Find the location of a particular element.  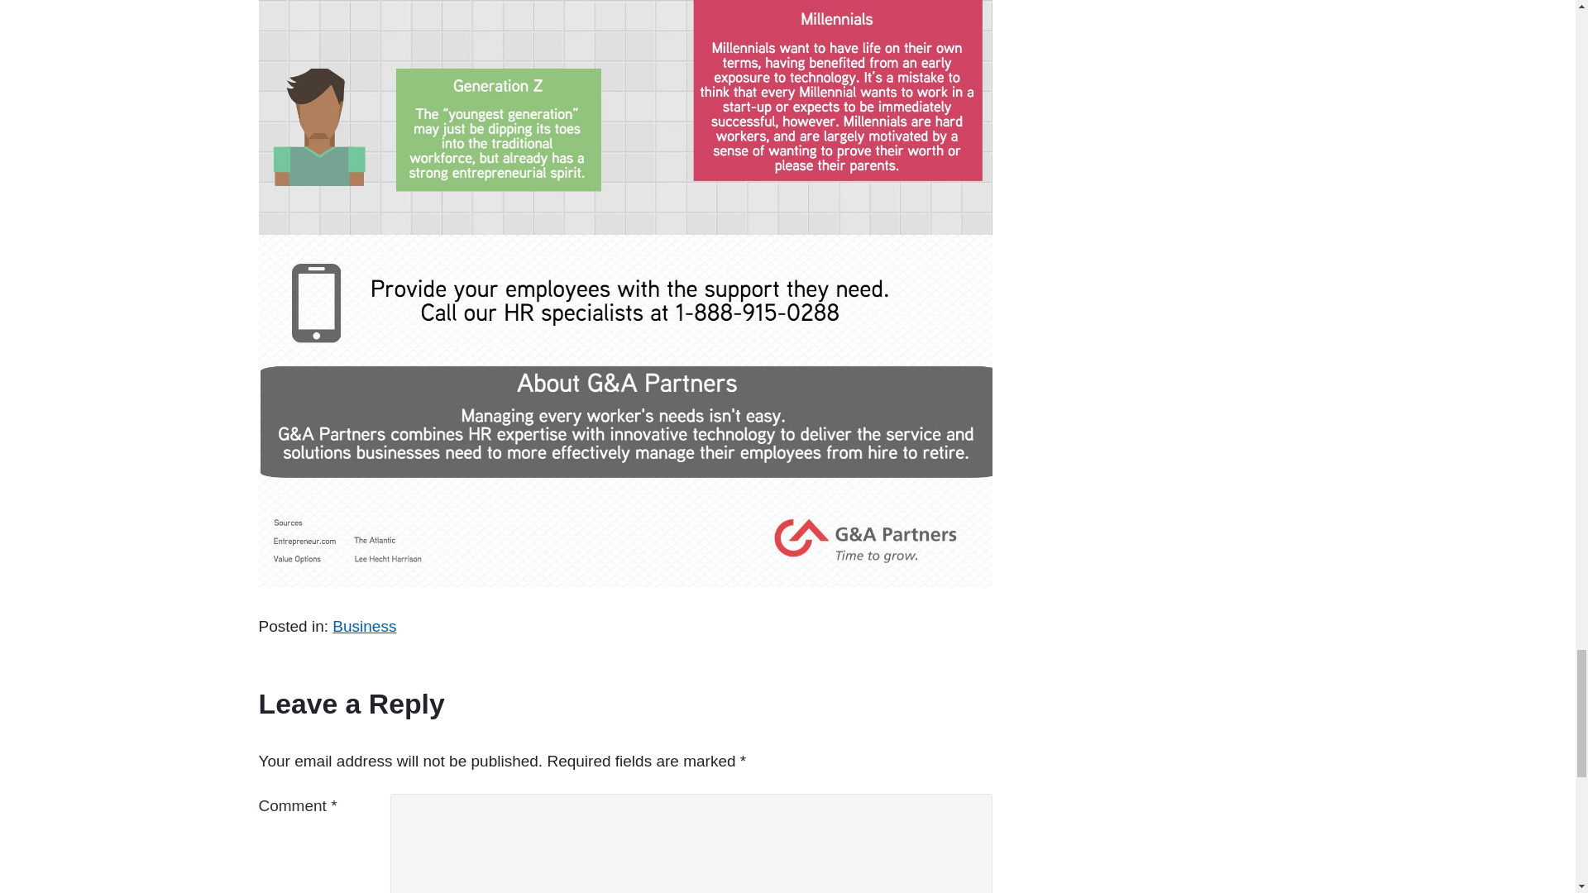

Business is located at coordinates (364, 626).